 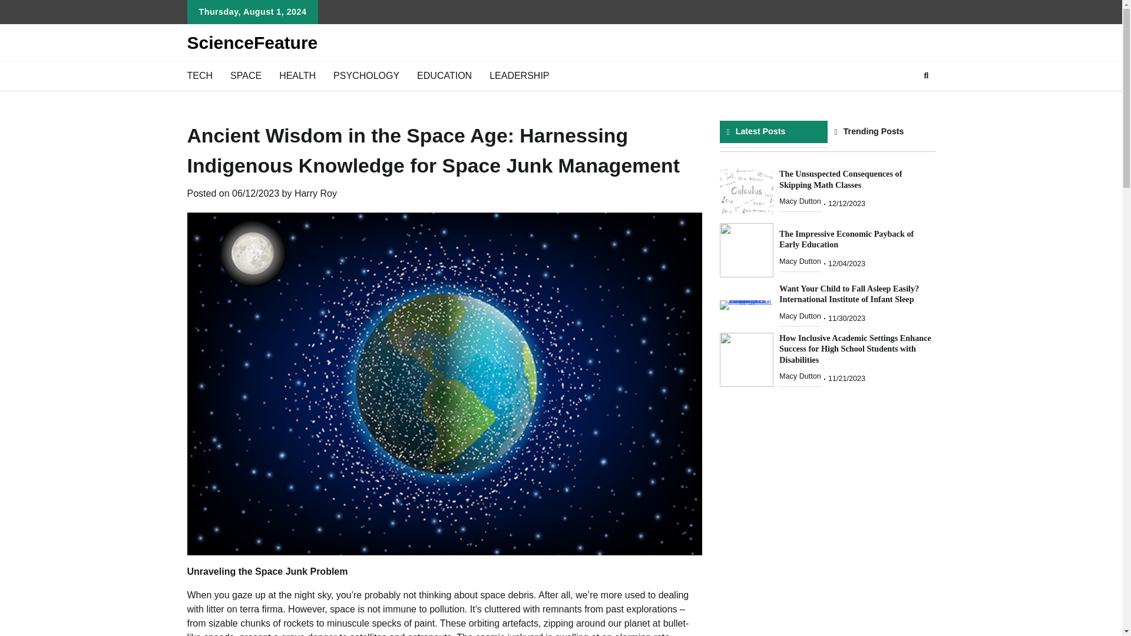 What do you see at coordinates (519, 75) in the screenshot?
I see `LEADERSHIP` at bounding box center [519, 75].